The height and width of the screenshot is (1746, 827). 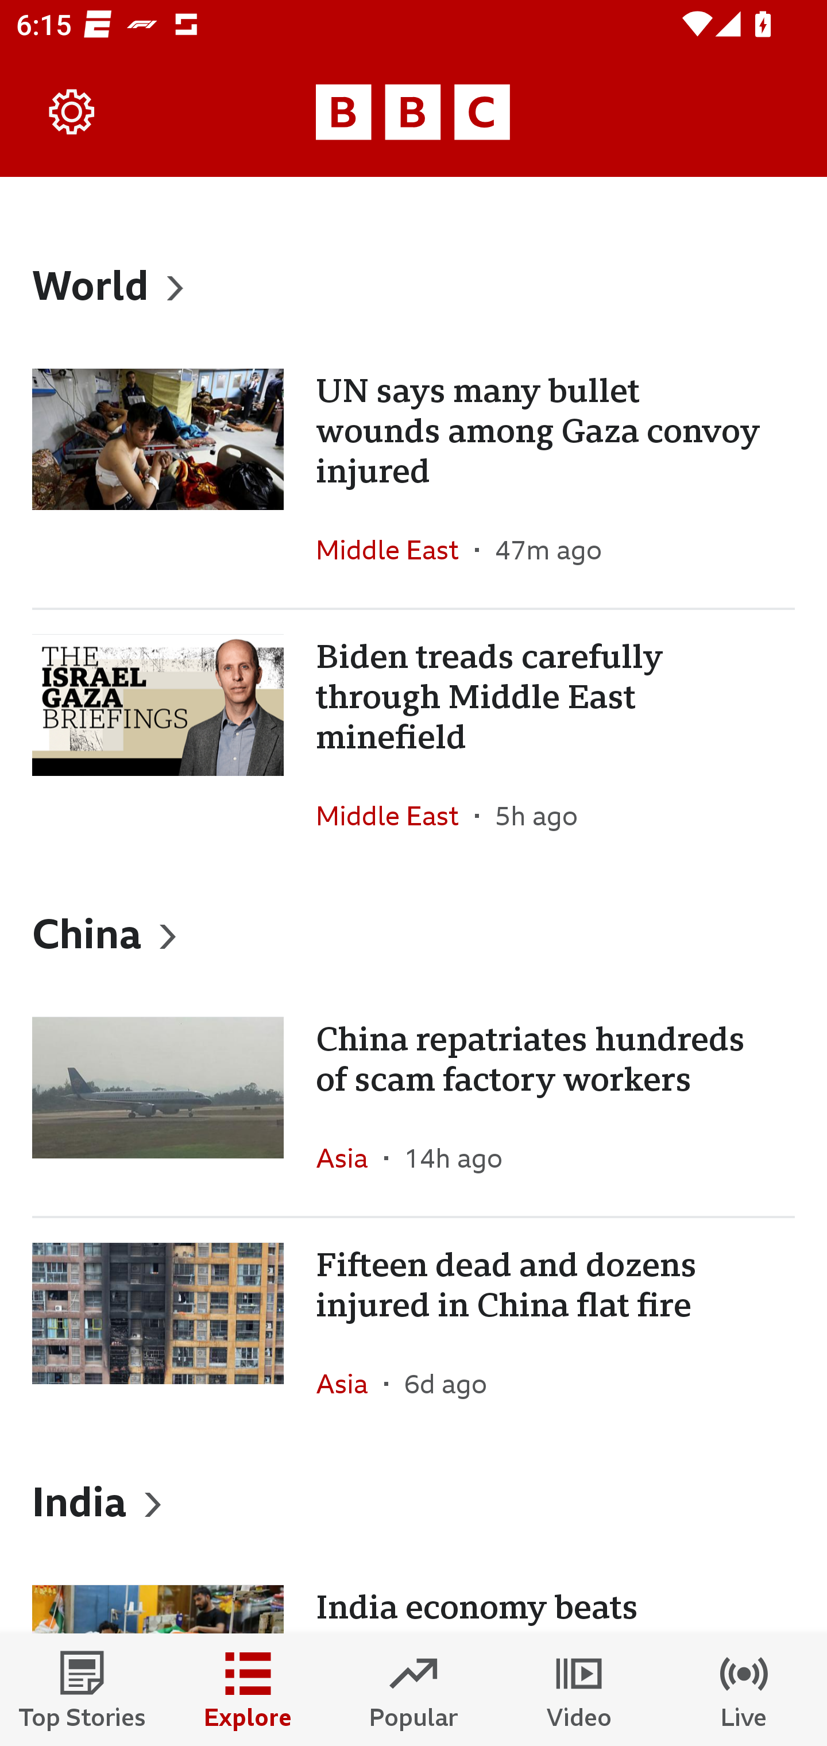 What do you see at coordinates (413, 932) in the screenshot?
I see `China, Heading China   ` at bounding box center [413, 932].